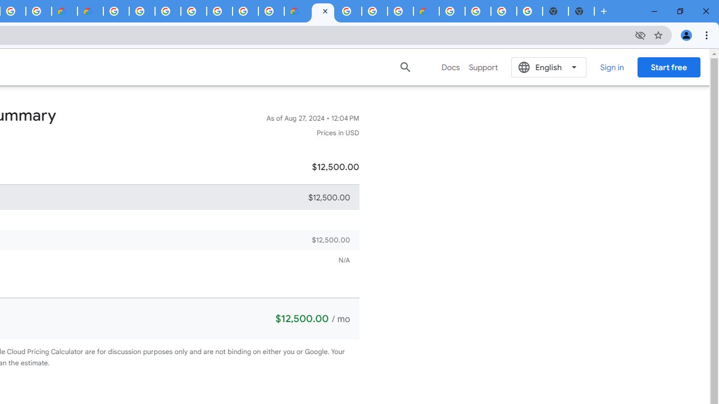 The image size is (719, 404). What do you see at coordinates (483, 67) in the screenshot?
I see `Support` at bounding box center [483, 67].